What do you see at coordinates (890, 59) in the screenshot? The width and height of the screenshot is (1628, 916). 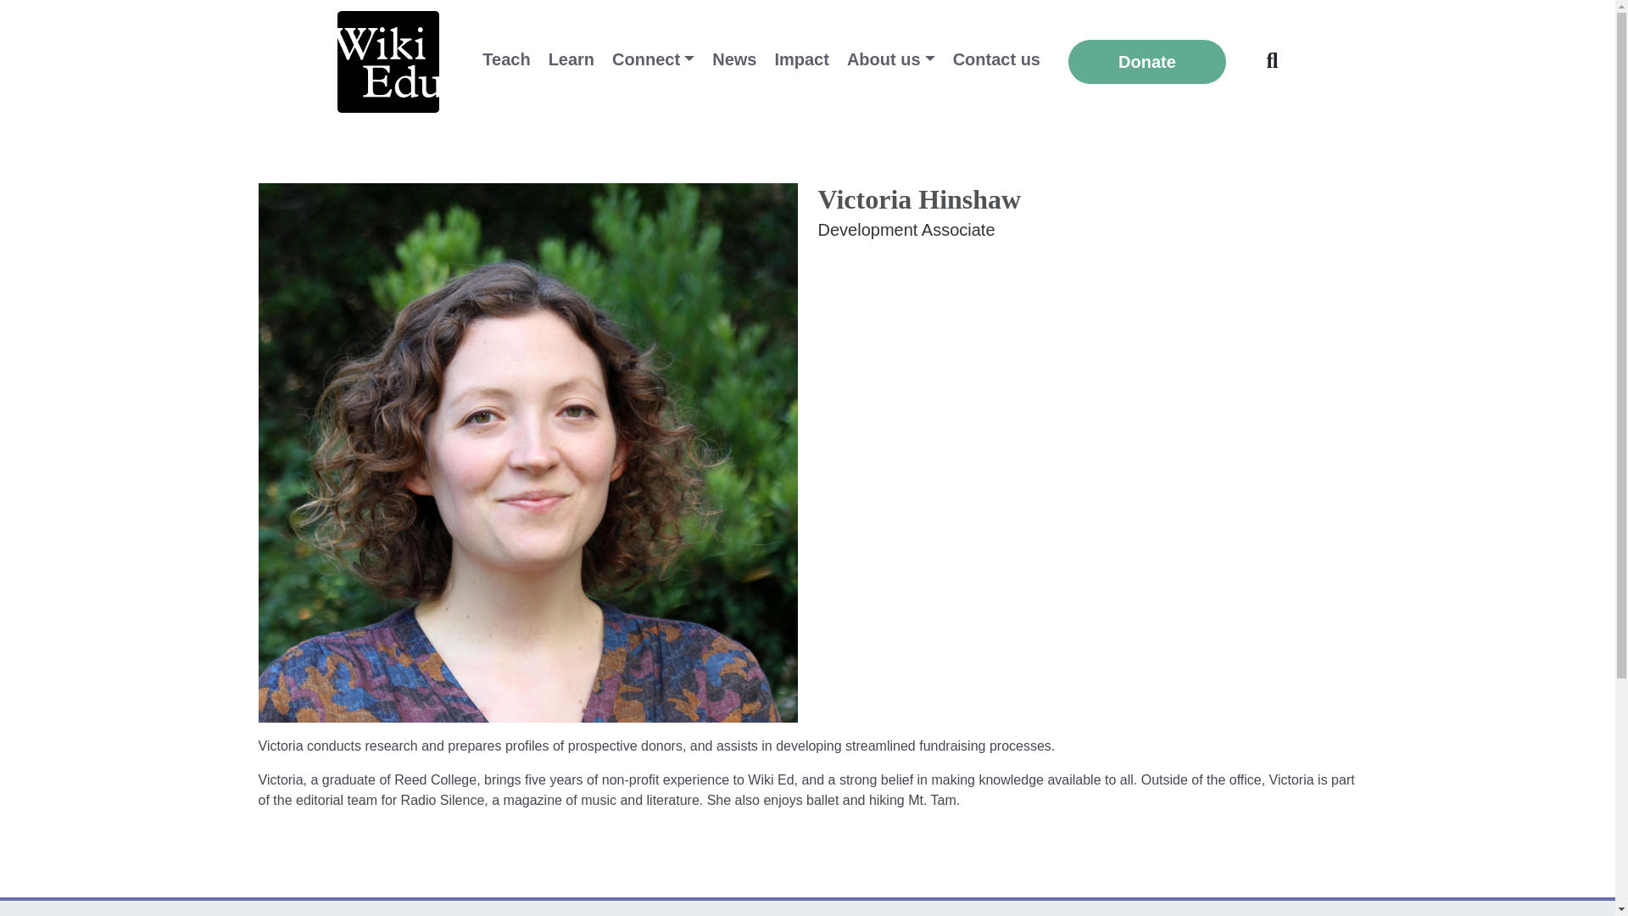 I see `About us` at bounding box center [890, 59].